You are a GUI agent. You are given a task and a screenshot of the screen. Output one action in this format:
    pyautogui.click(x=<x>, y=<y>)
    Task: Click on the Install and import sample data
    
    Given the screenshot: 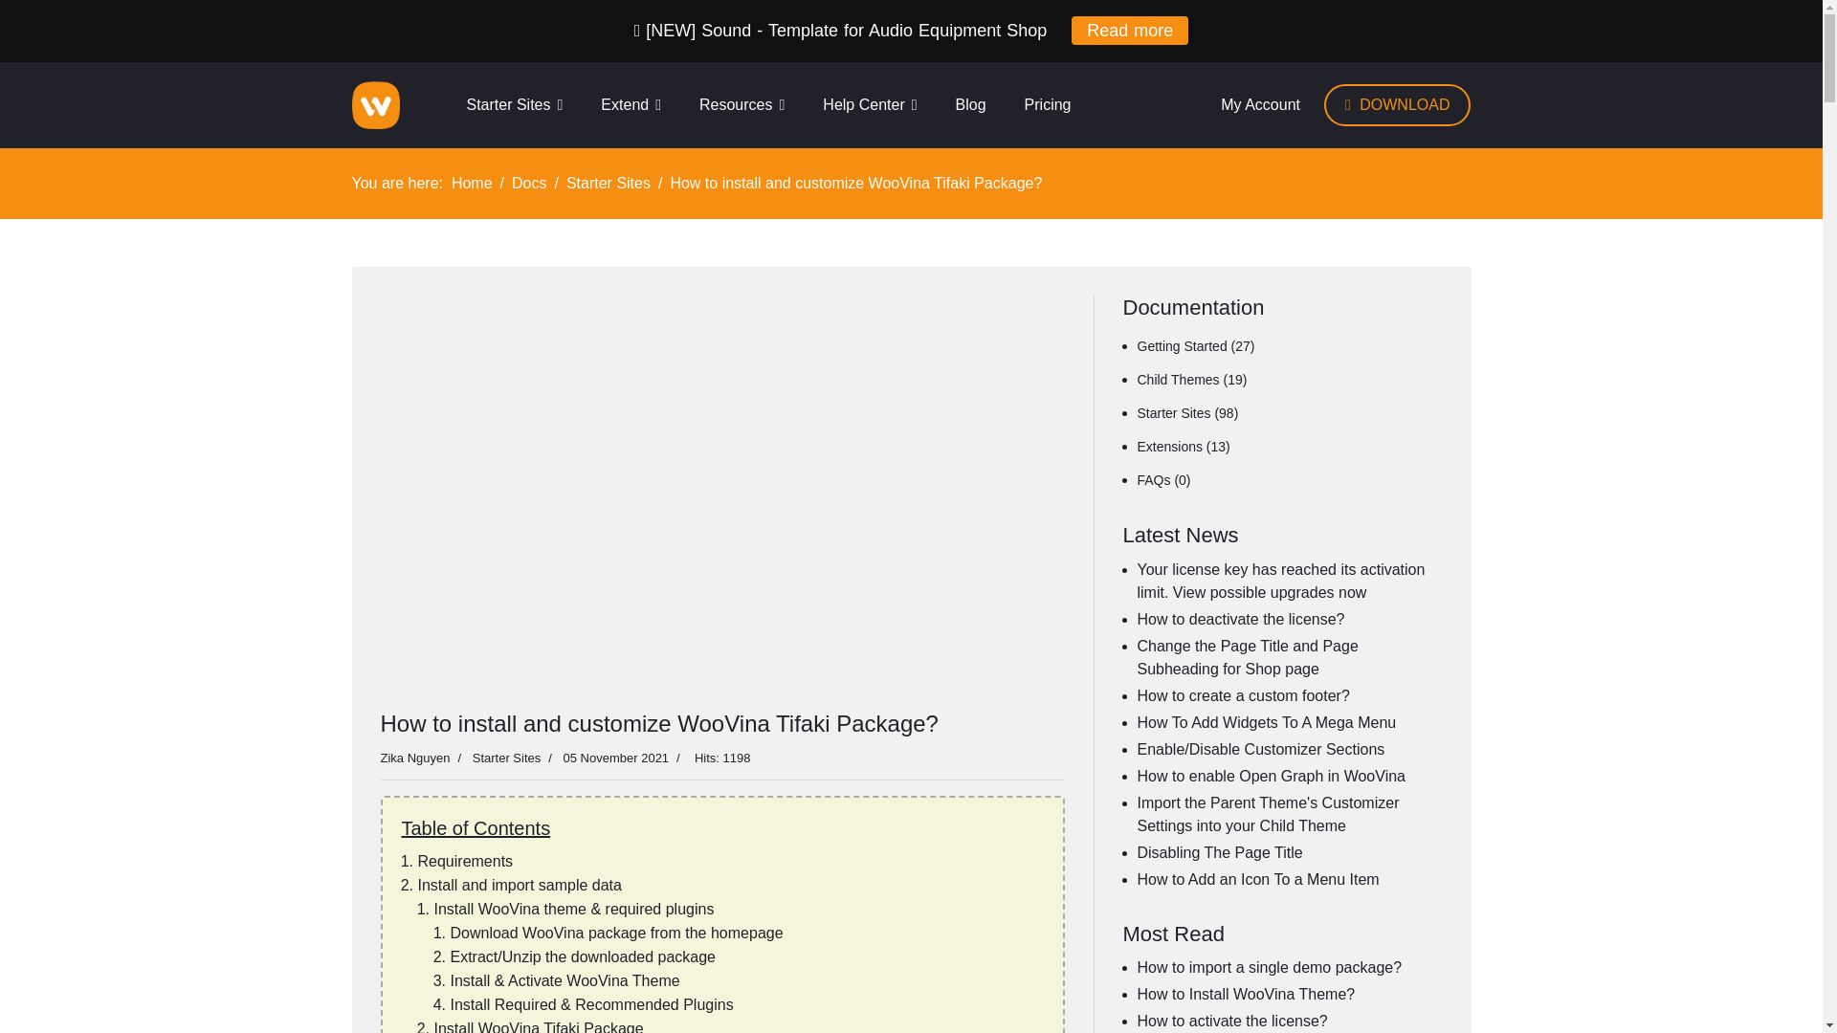 What is the action you would take?
    pyautogui.click(x=519, y=885)
    